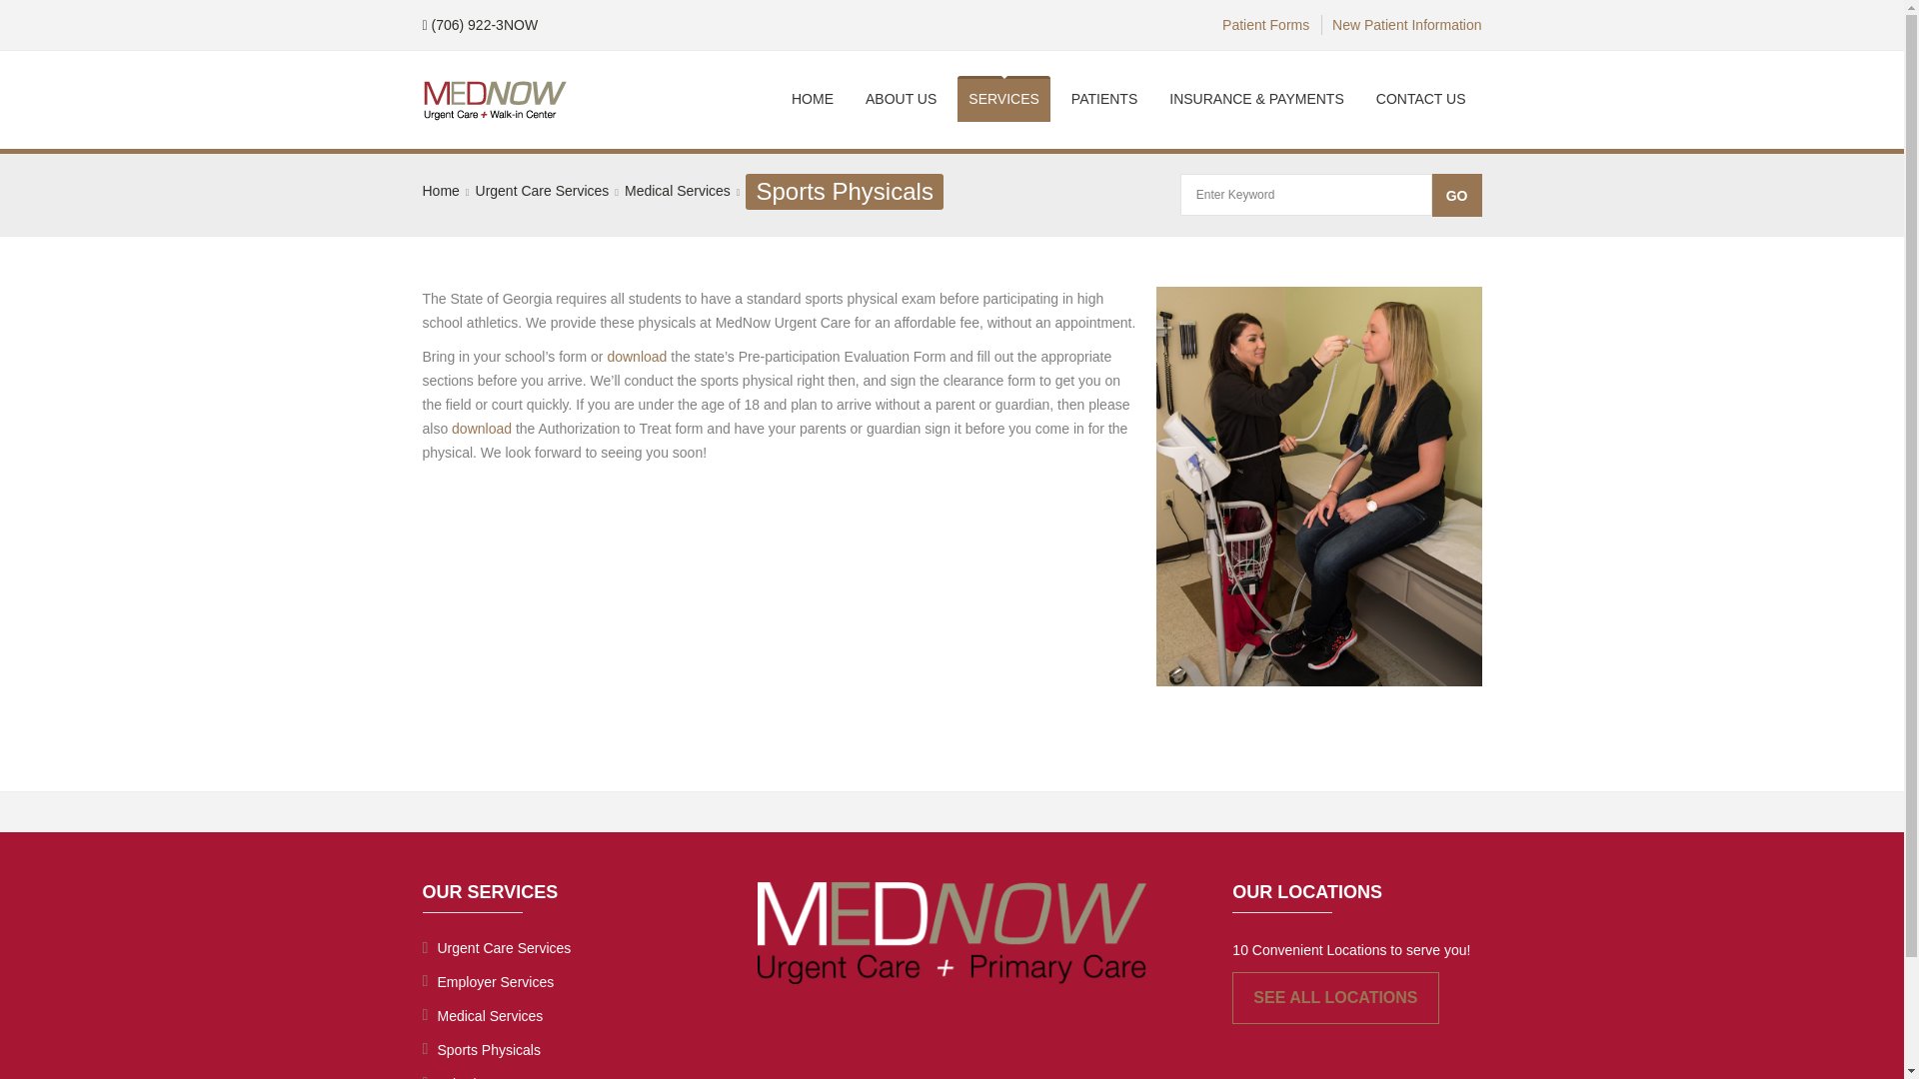  Describe the element at coordinates (1003, 98) in the screenshot. I see `SERVICES` at that location.